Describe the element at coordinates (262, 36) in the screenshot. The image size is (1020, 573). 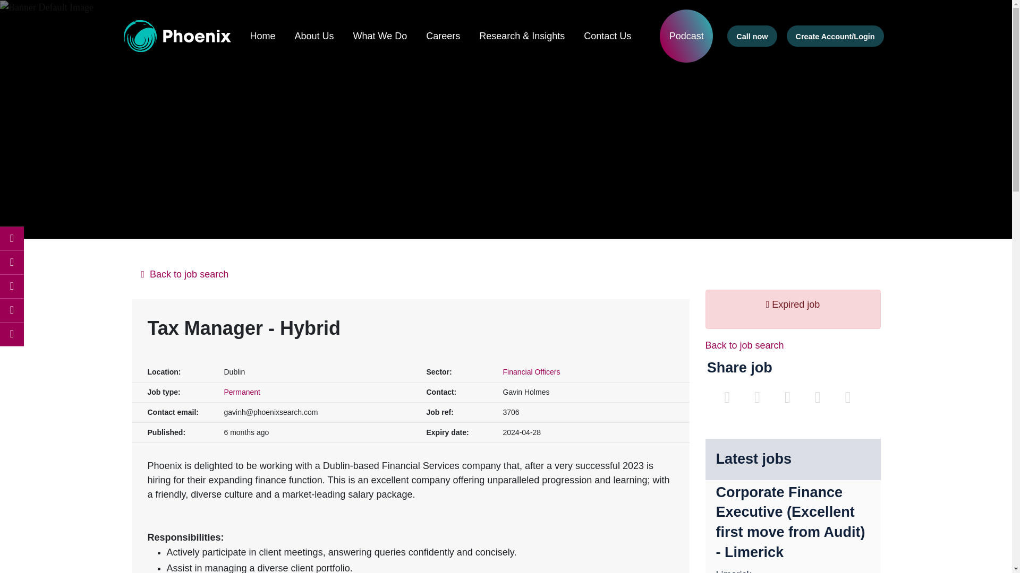
I see `Home` at that location.